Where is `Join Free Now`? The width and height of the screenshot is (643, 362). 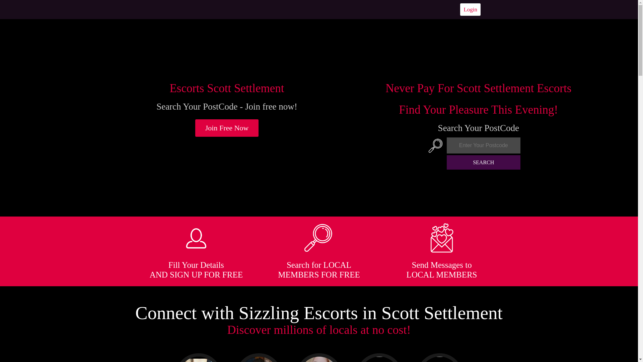
Join Free Now is located at coordinates (227, 128).